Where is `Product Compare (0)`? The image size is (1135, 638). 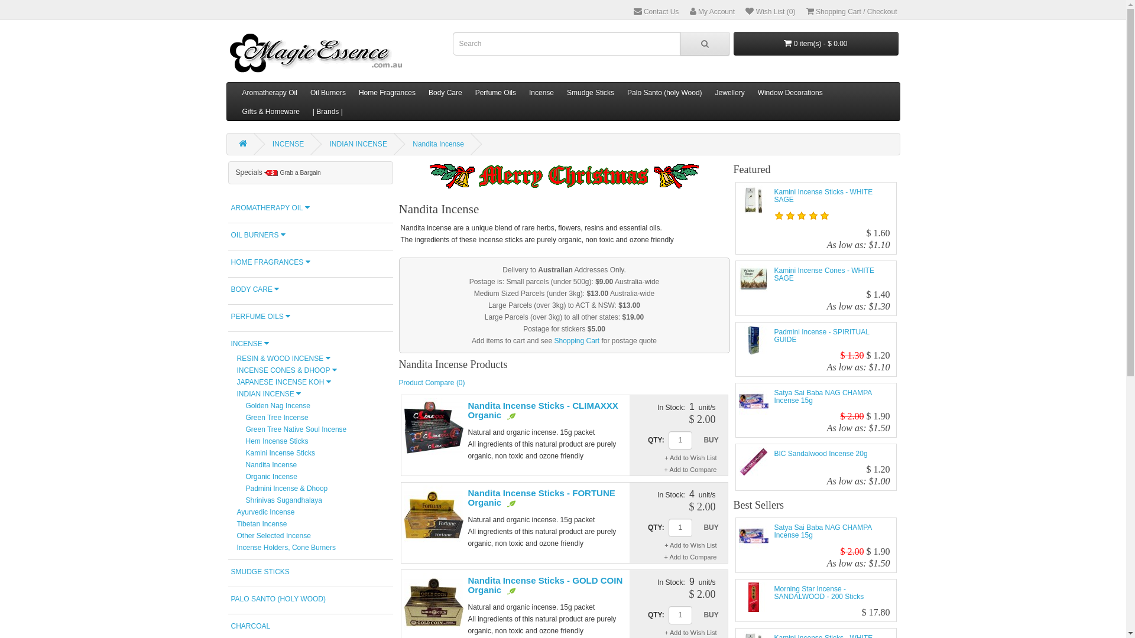
Product Compare (0) is located at coordinates (432, 383).